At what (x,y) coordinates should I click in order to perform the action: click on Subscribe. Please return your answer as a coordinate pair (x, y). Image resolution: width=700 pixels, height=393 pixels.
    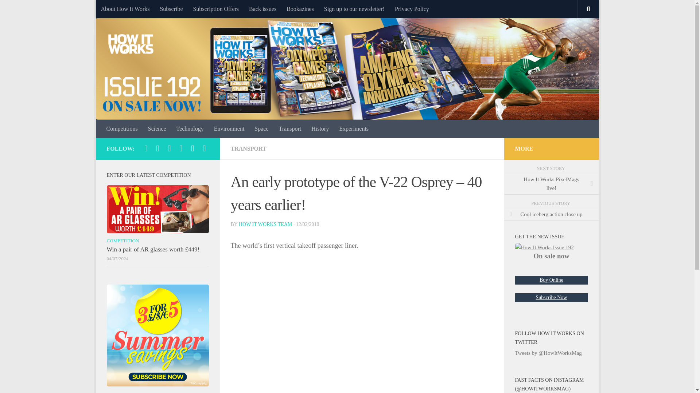
    Looking at the image, I should click on (171, 9).